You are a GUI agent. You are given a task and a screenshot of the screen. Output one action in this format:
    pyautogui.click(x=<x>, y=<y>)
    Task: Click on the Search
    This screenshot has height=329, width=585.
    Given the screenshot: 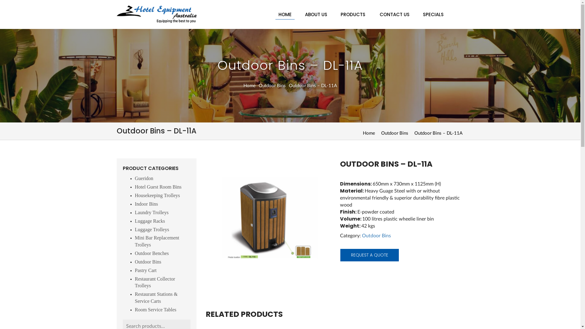 What is the action you would take?
    pyautogui.click(x=10, y=4)
    